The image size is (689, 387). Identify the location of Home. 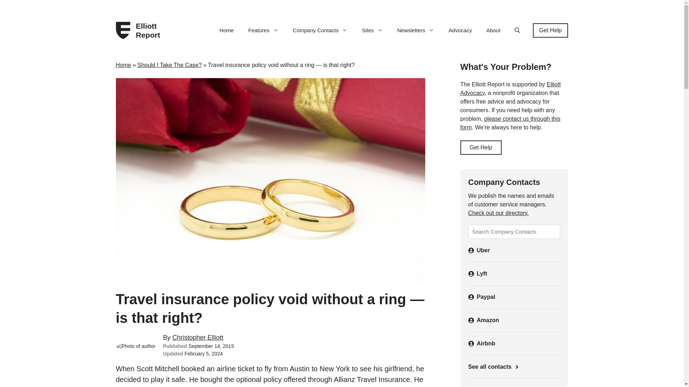
(227, 30).